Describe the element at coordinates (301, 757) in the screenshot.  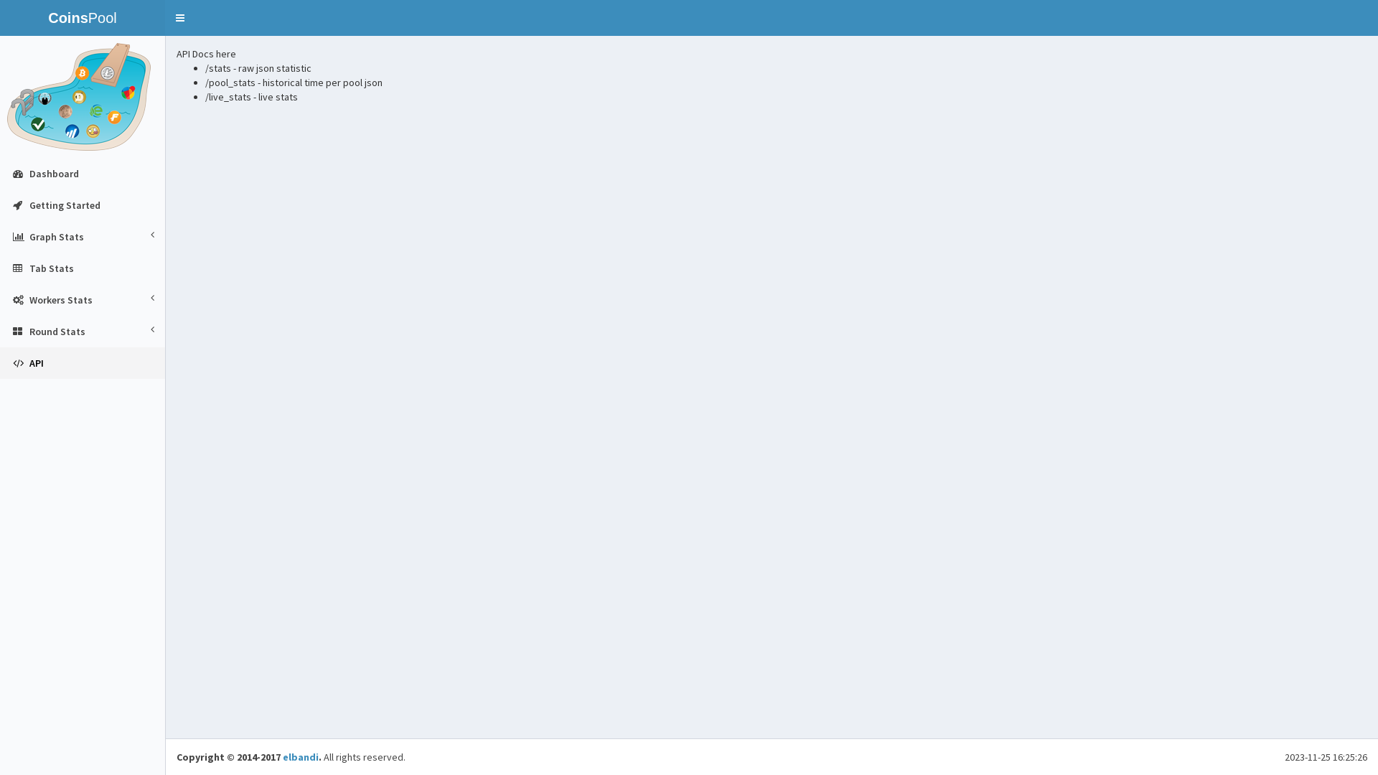
I see `elbandi` at that location.